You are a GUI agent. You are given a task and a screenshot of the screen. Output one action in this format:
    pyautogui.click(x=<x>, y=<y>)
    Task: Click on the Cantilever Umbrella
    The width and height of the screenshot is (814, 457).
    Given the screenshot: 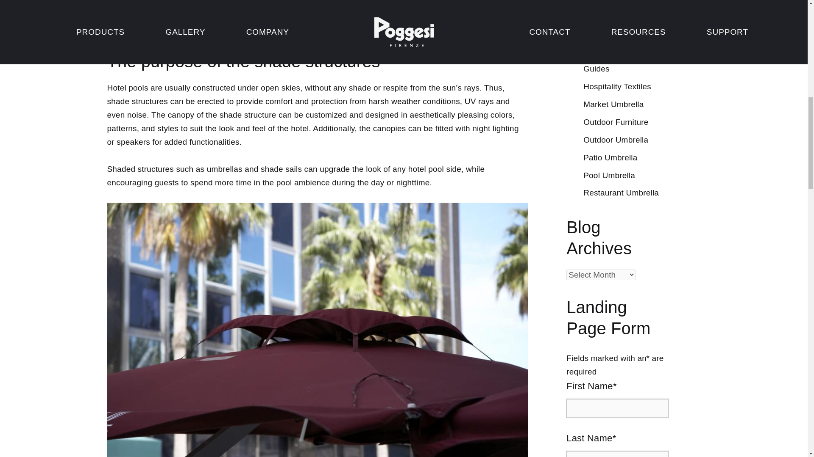 What is the action you would take?
    pyautogui.click(x=619, y=1)
    